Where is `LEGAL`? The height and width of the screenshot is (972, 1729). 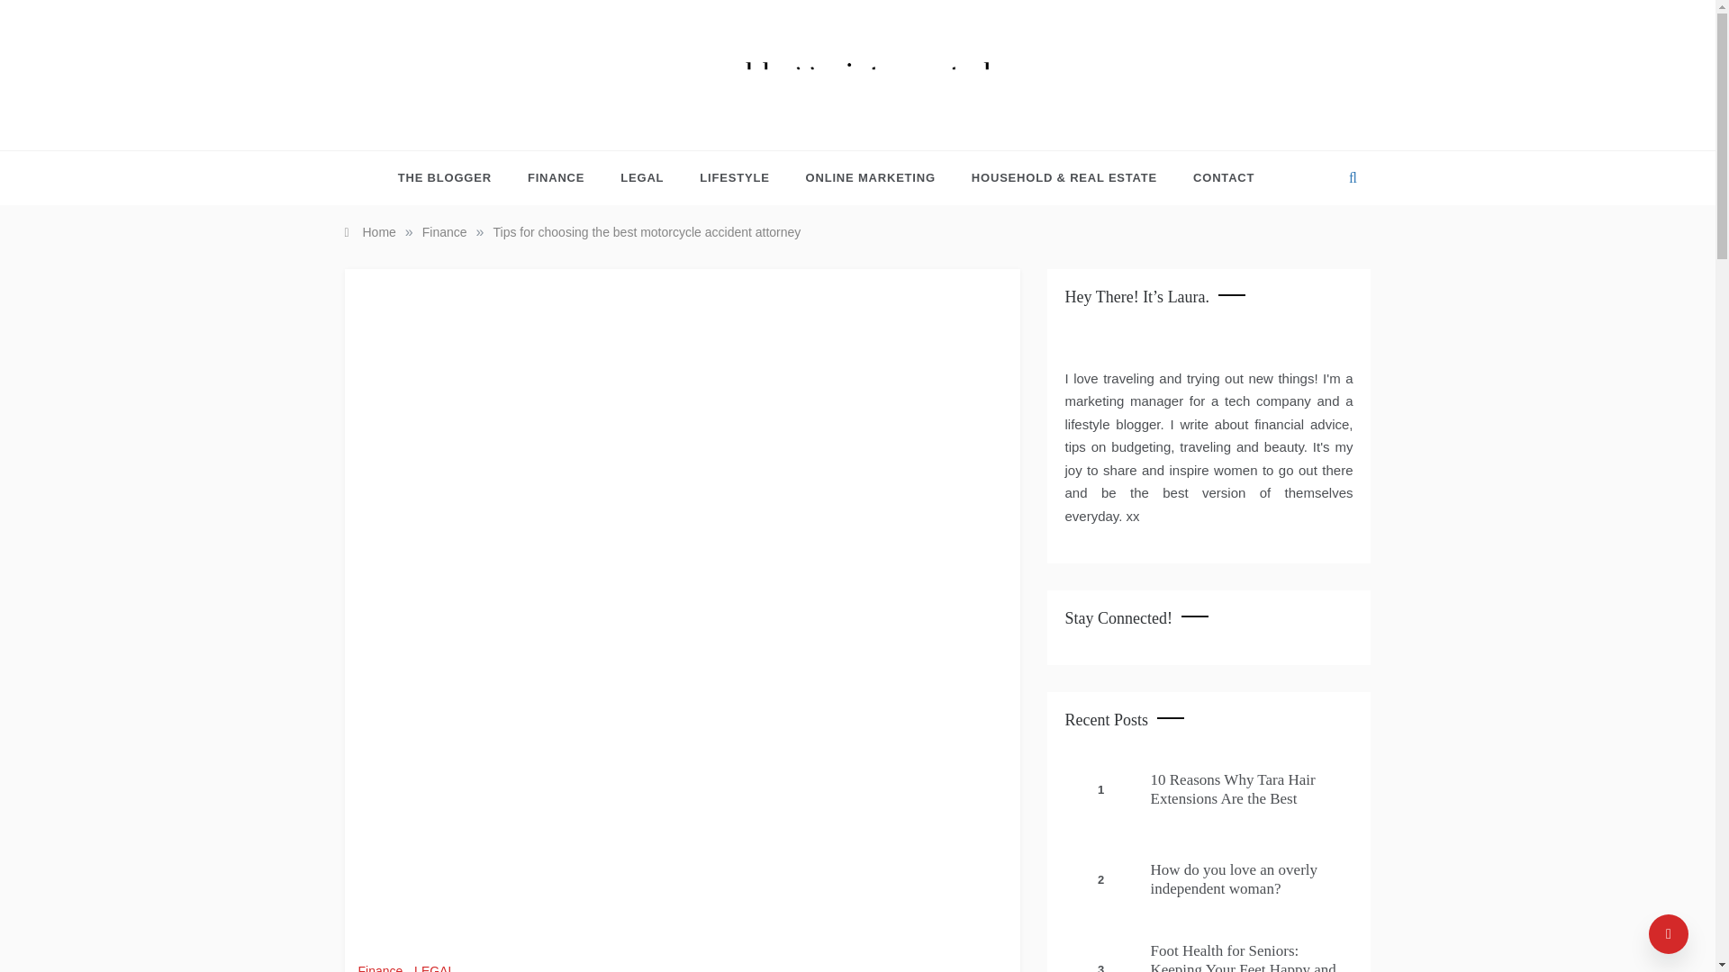 LEGAL is located at coordinates (641, 178).